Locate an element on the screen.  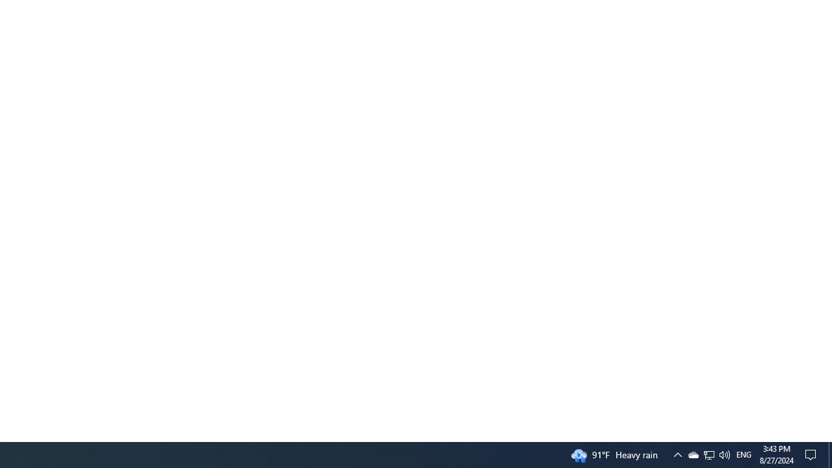
Tray Input Indicator - English (United States) is located at coordinates (744, 455).